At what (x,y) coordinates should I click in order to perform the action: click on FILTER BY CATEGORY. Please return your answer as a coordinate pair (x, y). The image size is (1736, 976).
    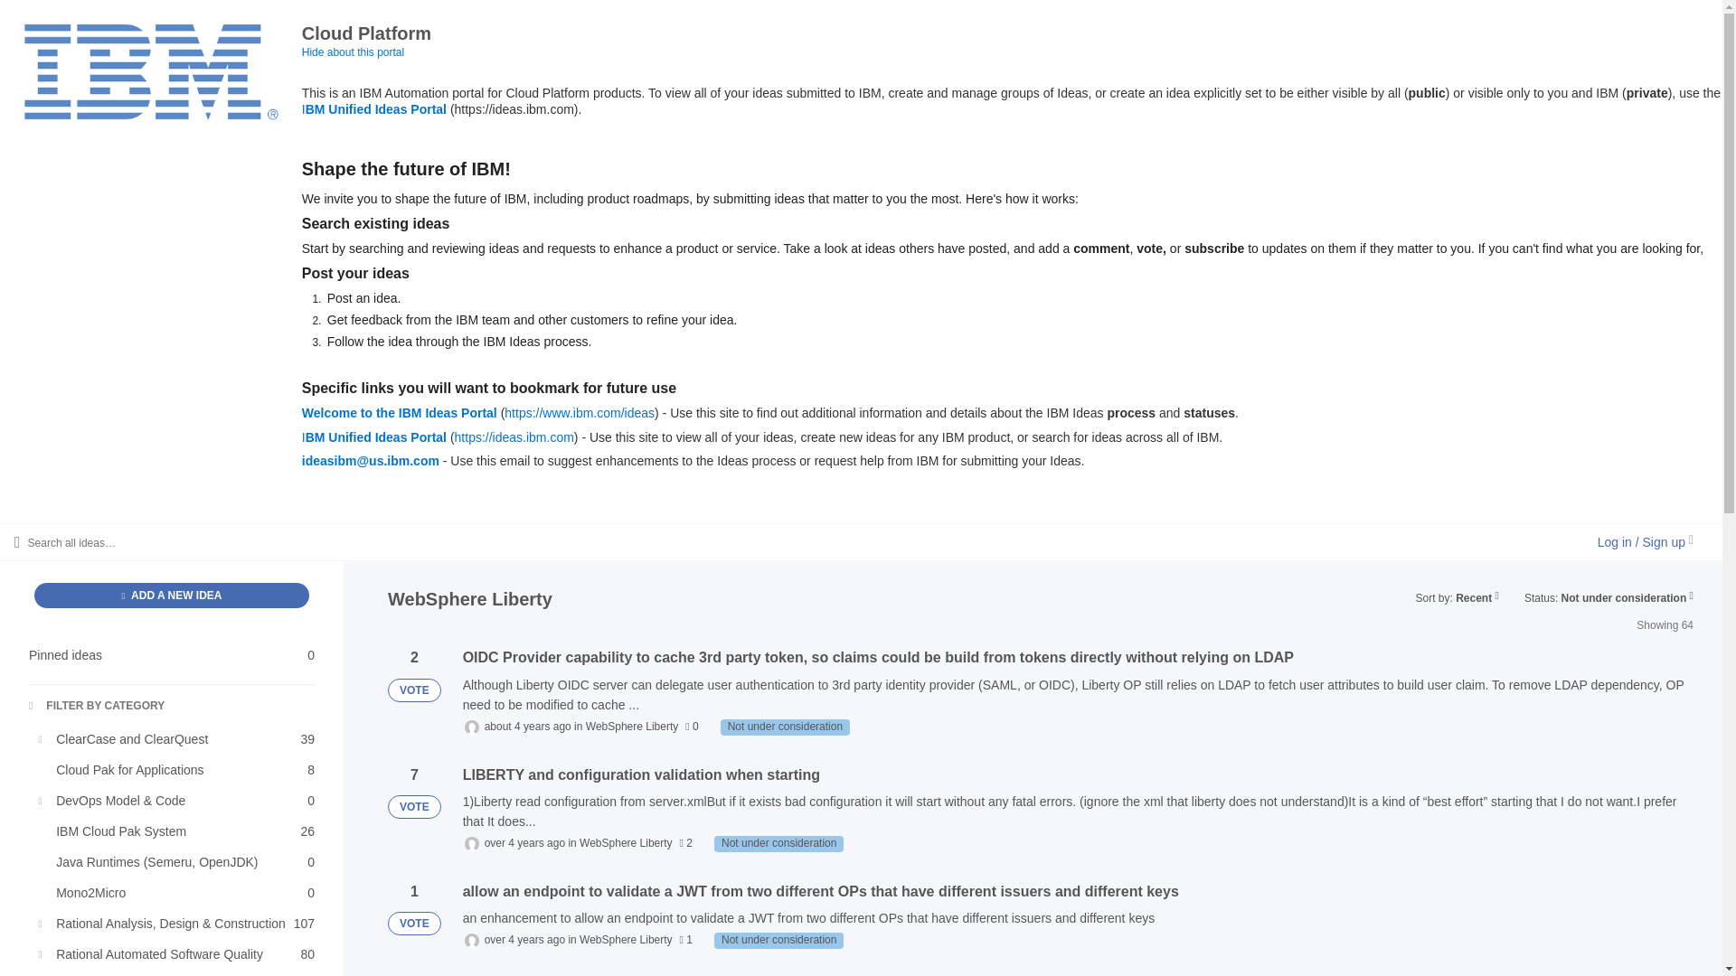
    Looking at the image, I should click on (374, 108).